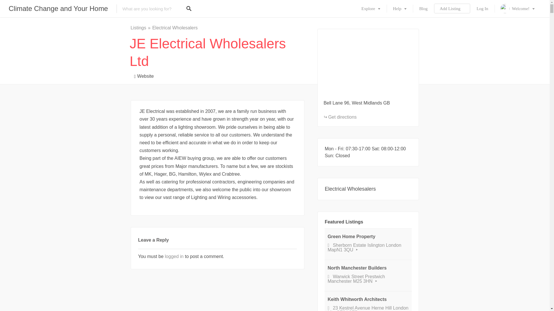 The width and height of the screenshot is (554, 311). What do you see at coordinates (58, 9) in the screenshot?
I see `Climate Change and Your Home` at bounding box center [58, 9].